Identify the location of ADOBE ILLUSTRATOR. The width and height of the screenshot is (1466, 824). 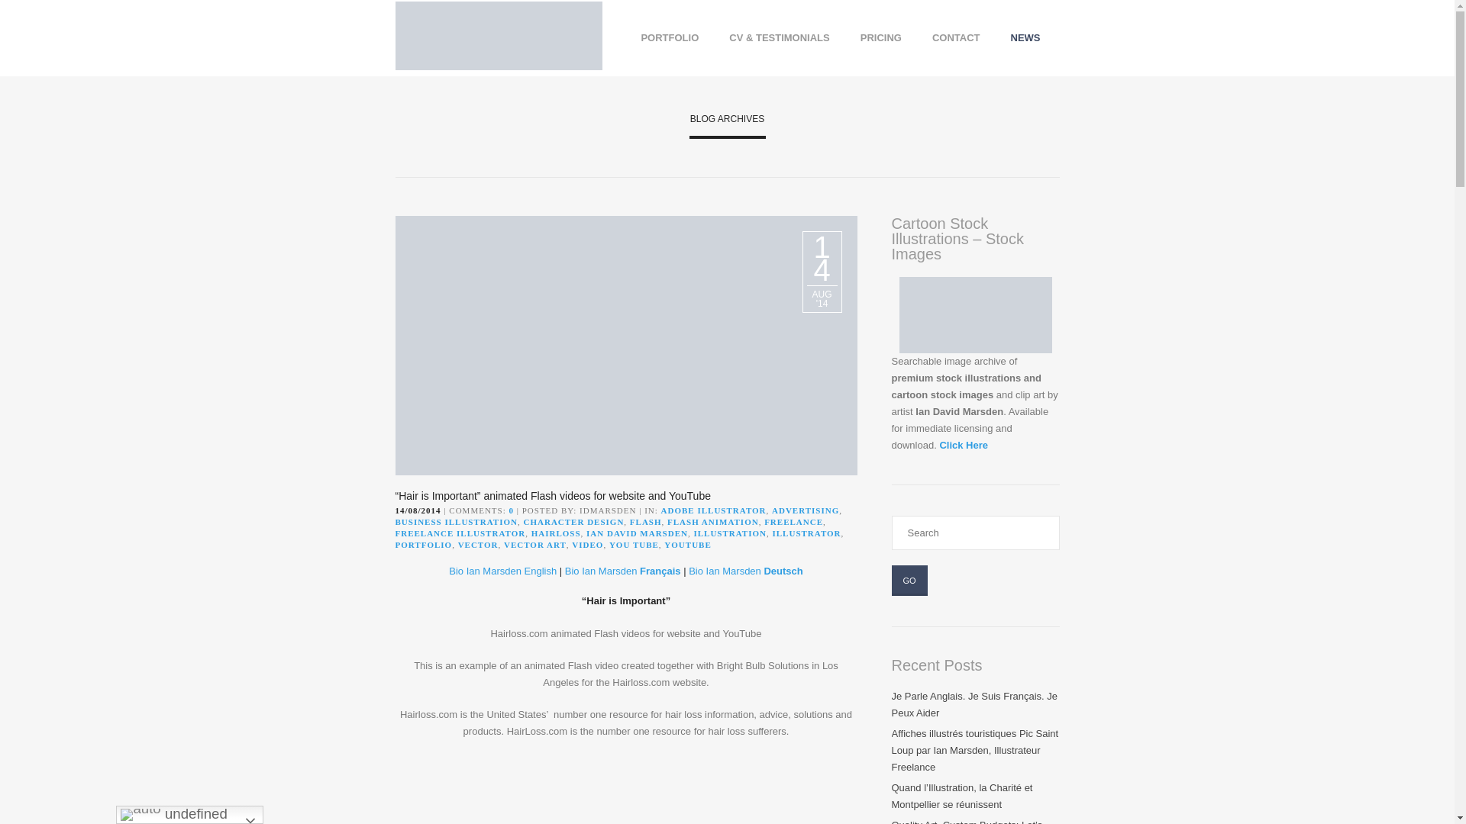
(713, 510).